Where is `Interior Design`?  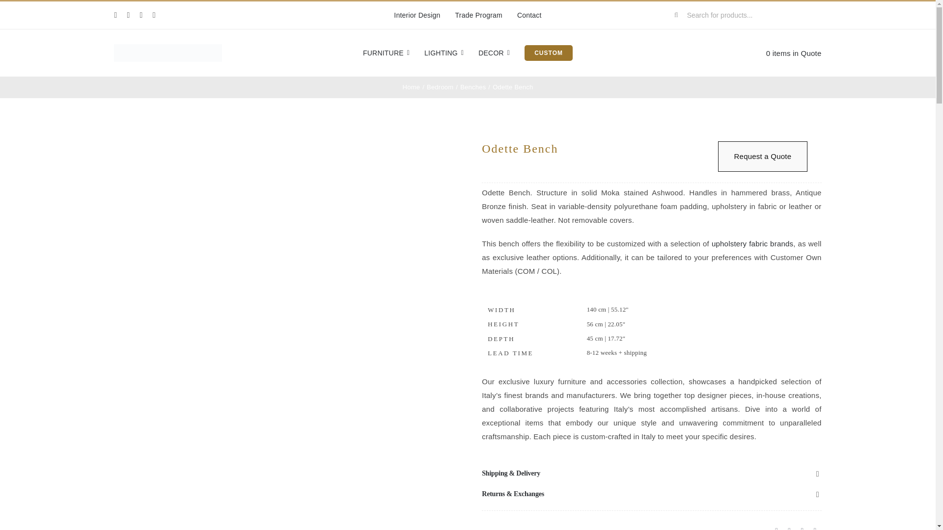 Interior Design is located at coordinates (417, 15).